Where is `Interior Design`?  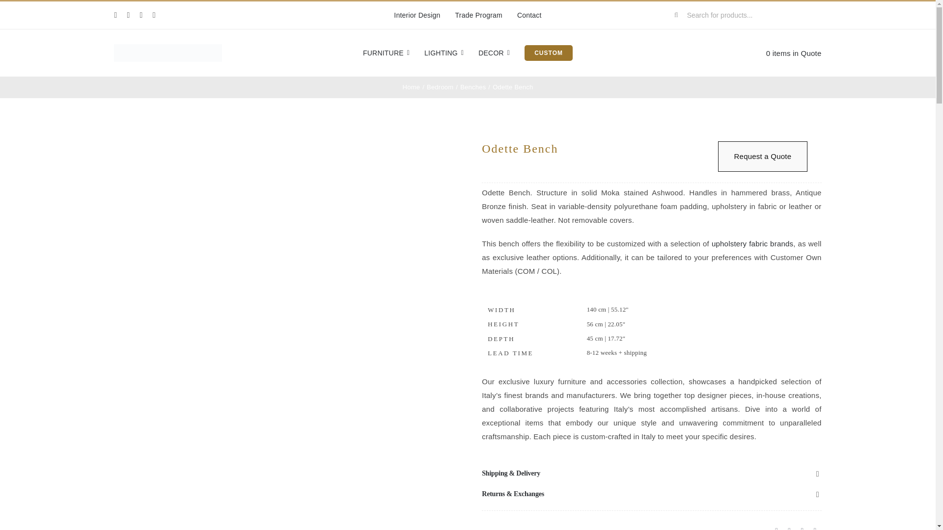 Interior Design is located at coordinates (417, 15).